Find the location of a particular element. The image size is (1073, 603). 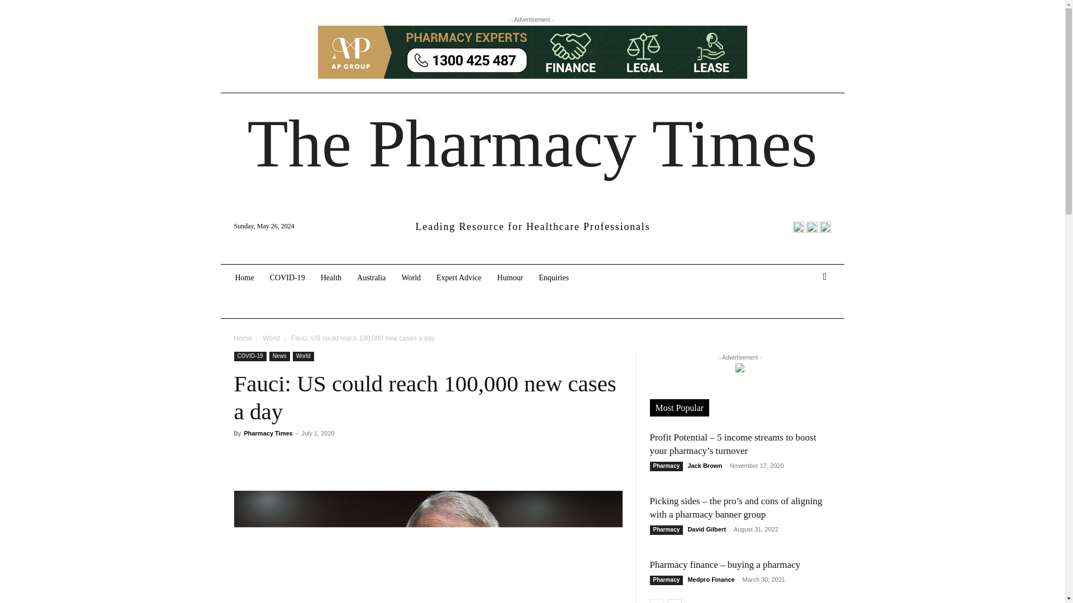

Health is located at coordinates (331, 278).